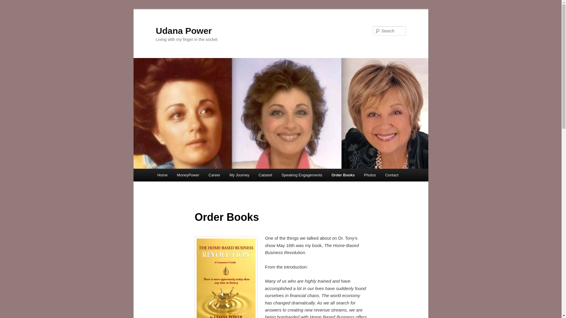 This screenshot has height=318, width=566. Describe the element at coordinates (188, 175) in the screenshot. I see `MoneyPower` at that location.